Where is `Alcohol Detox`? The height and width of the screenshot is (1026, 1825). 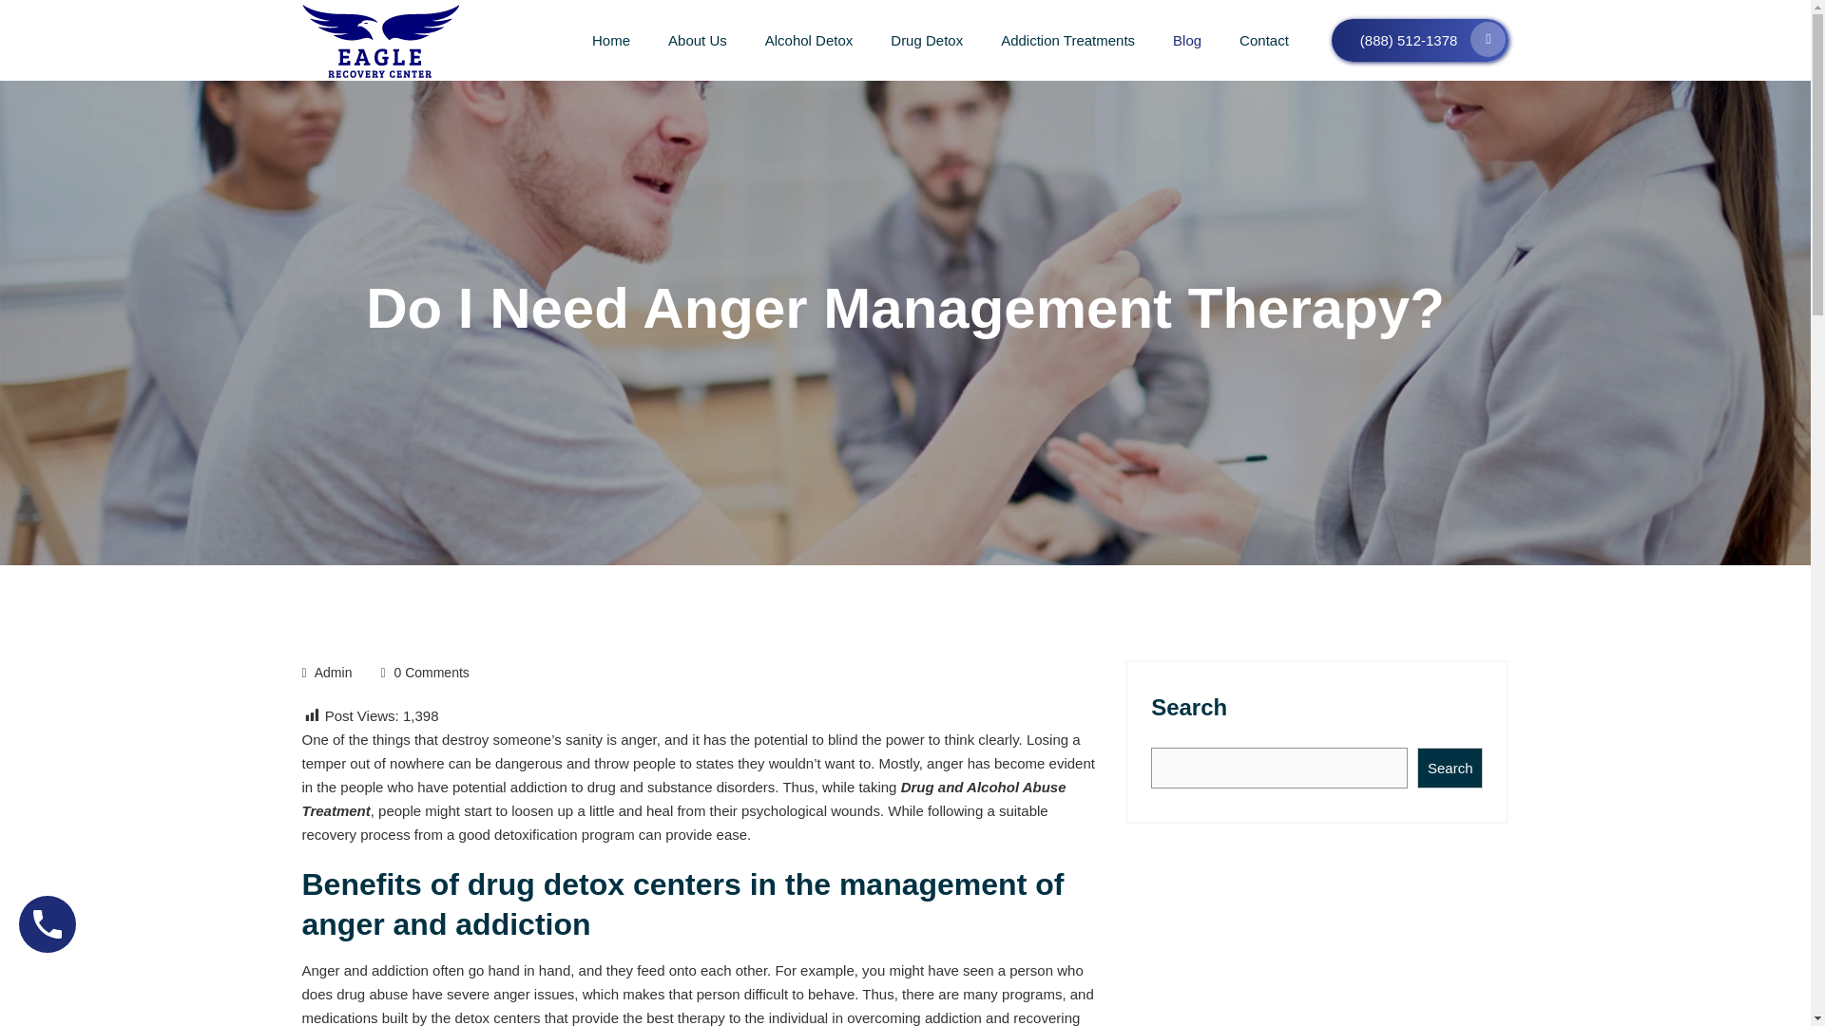
Alcohol Detox is located at coordinates (809, 40).